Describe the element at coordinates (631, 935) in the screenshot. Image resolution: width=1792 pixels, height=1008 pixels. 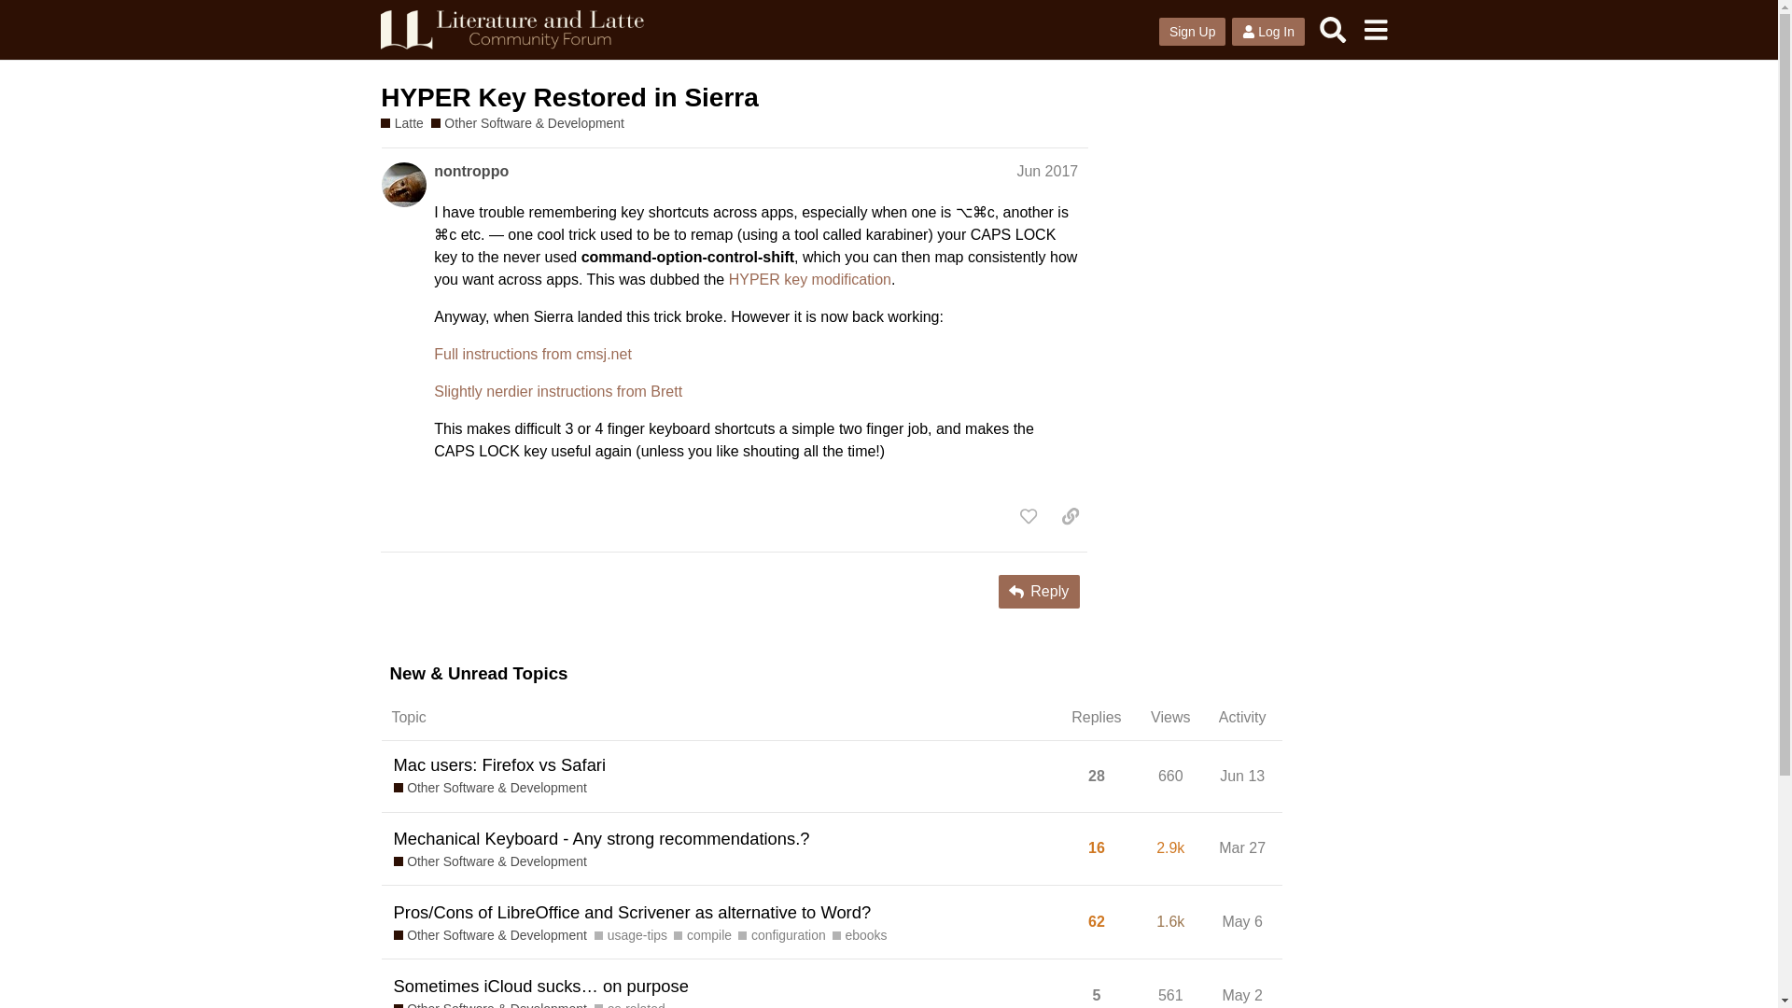
I see `usage-tips` at that location.